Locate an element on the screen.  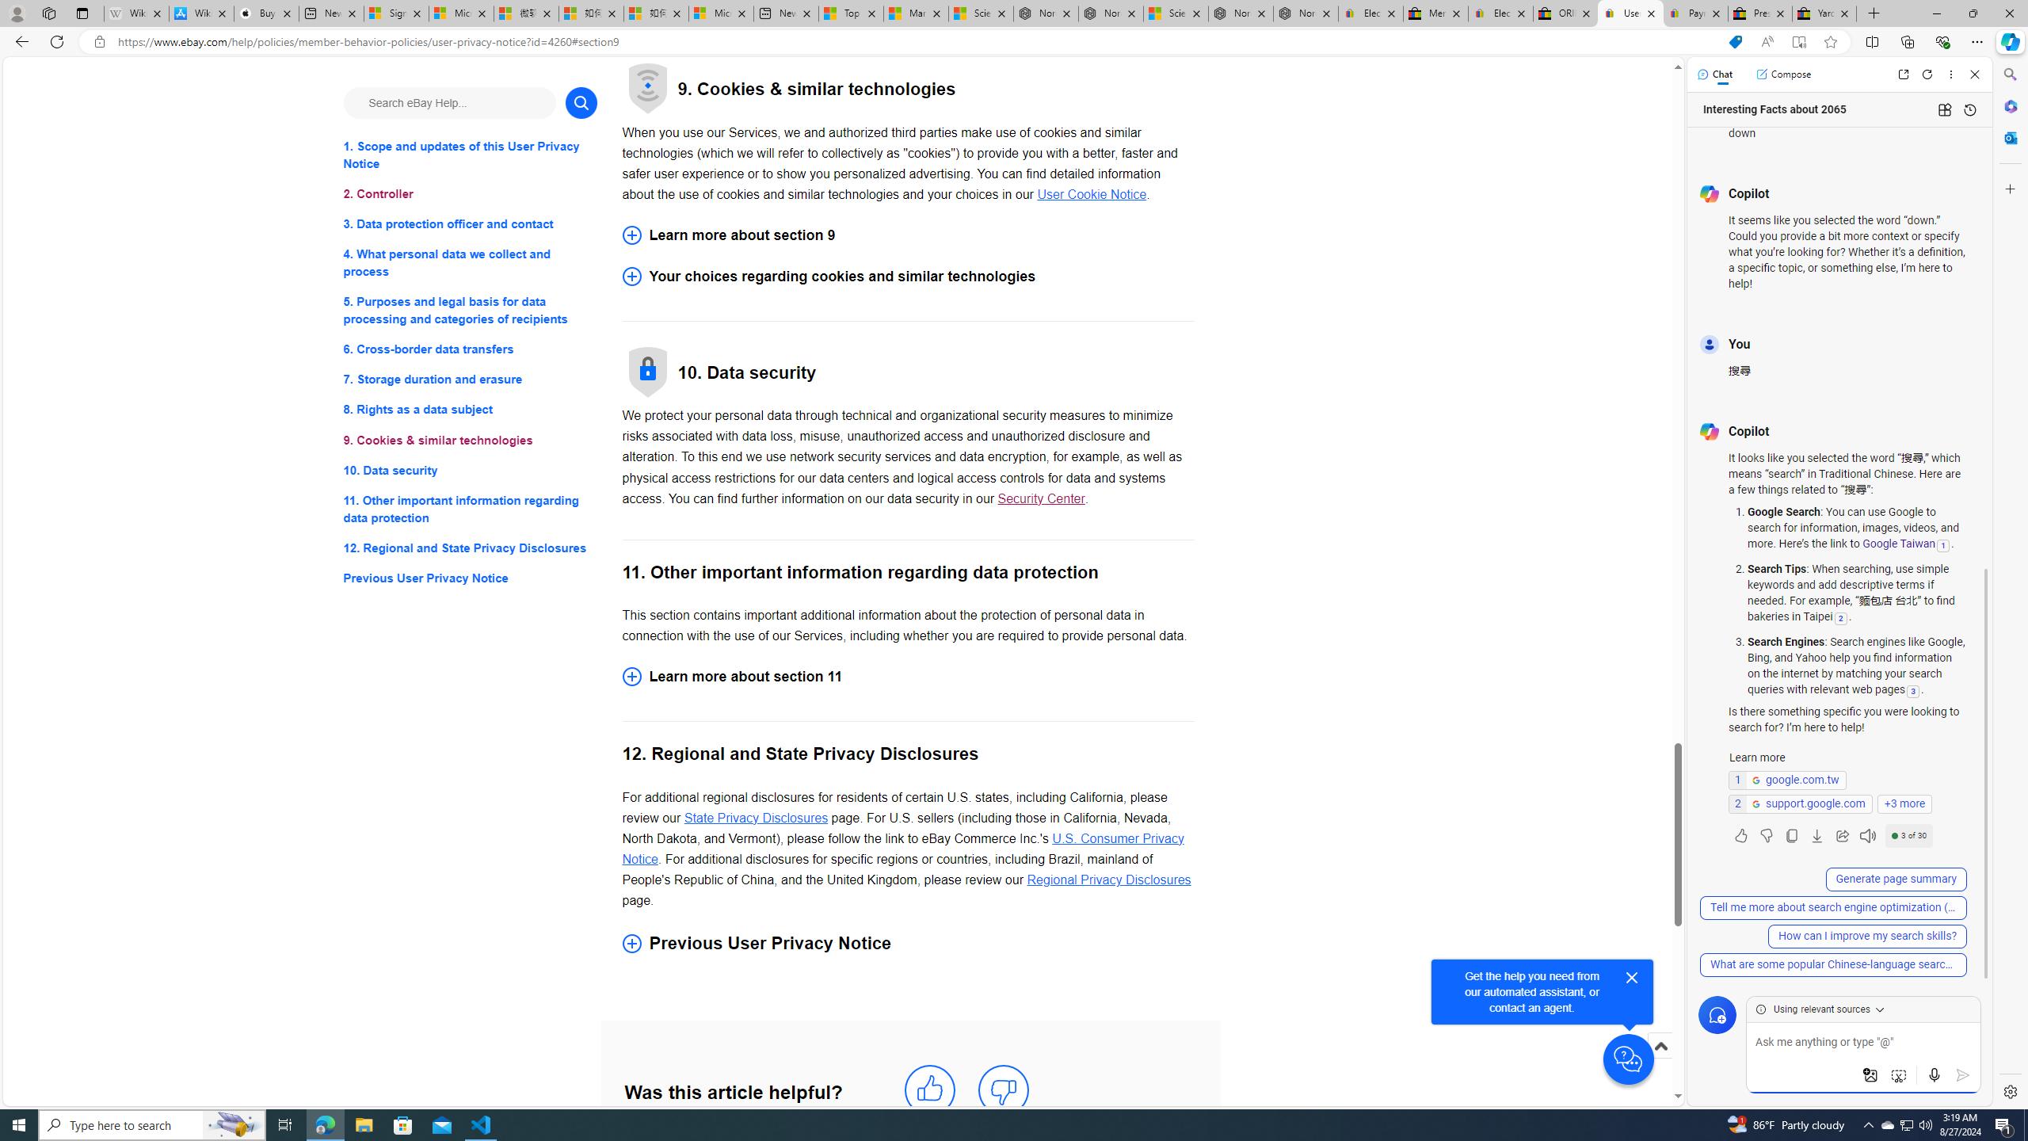
3. Data protection officer and contact is located at coordinates (471, 225).